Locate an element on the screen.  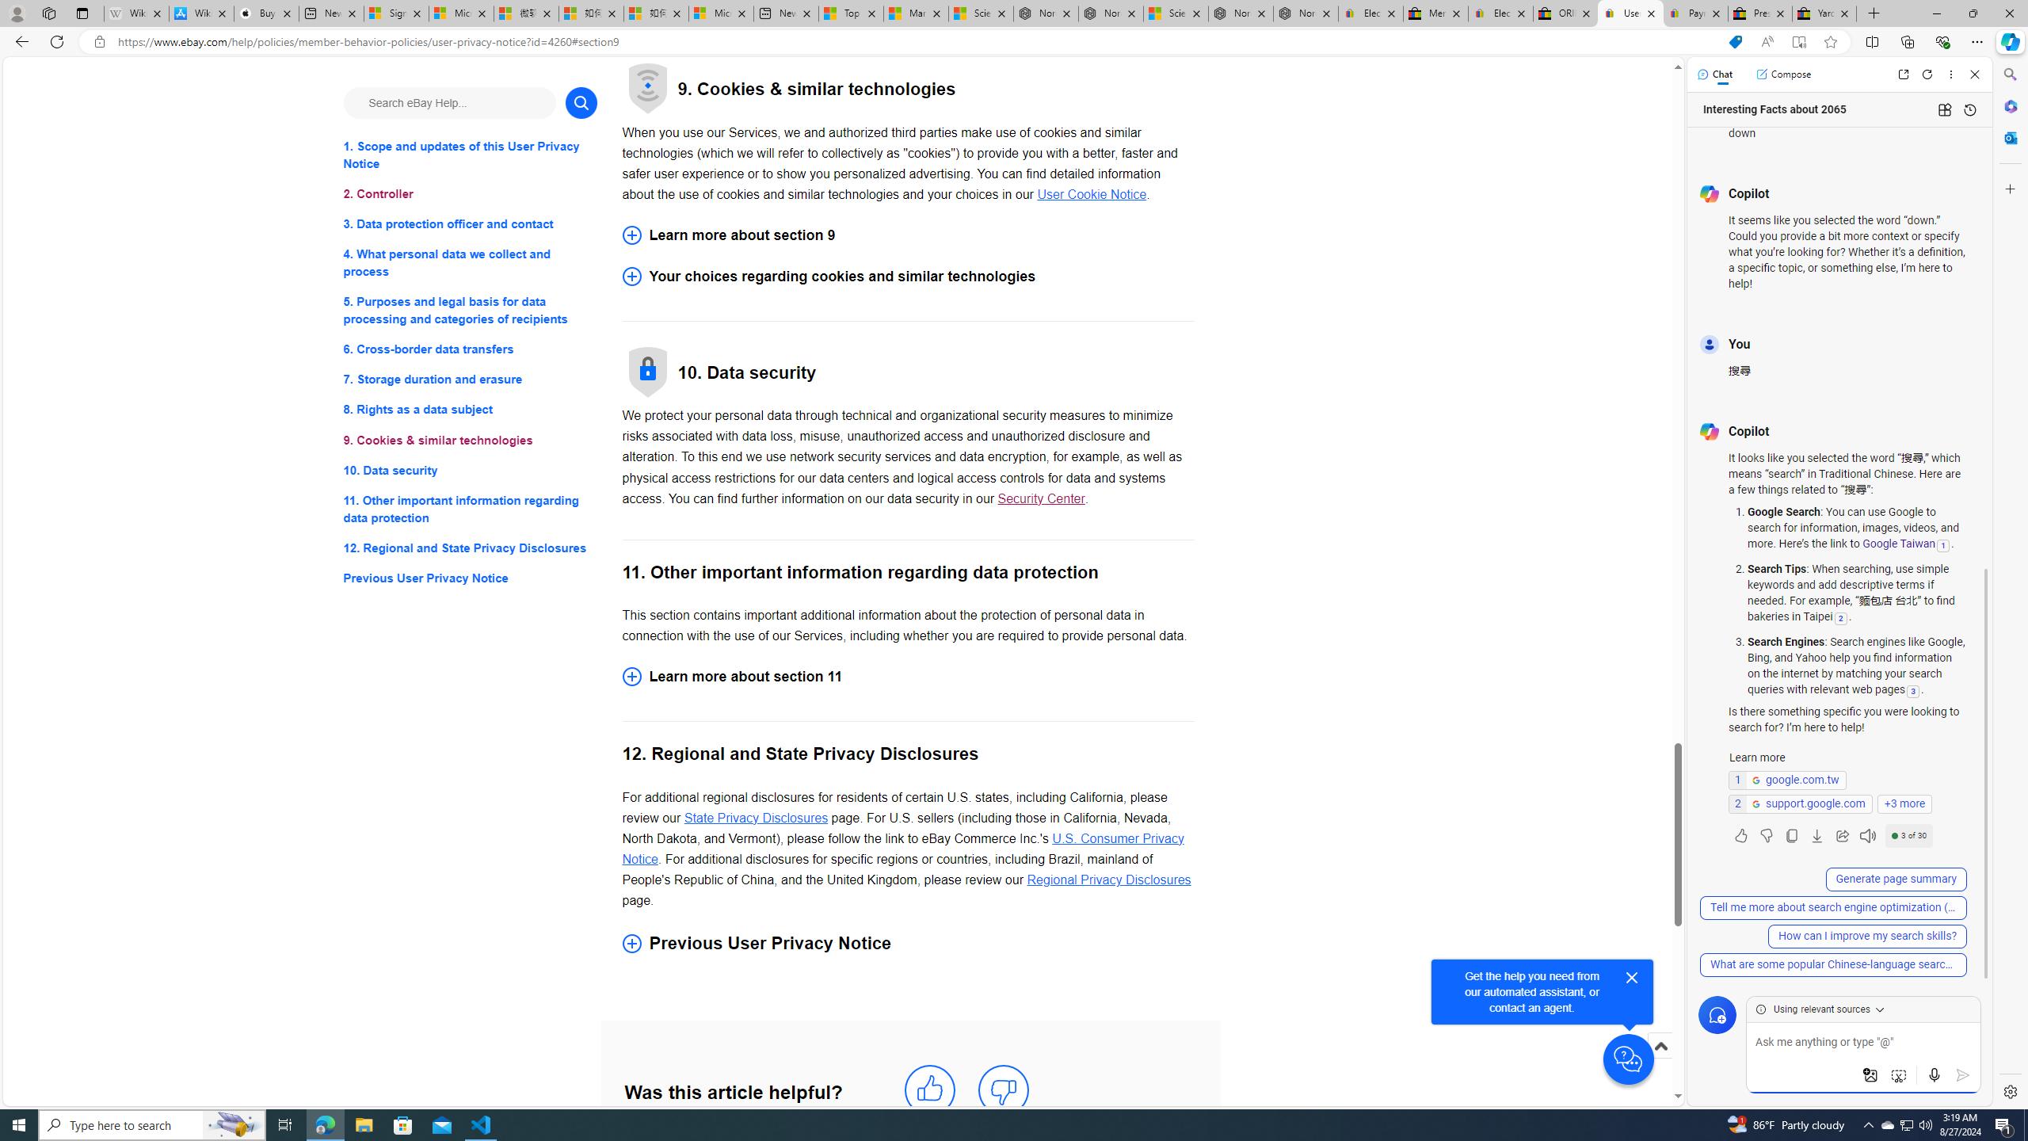
3. Data protection officer and contact is located at coordinates (471, 225).